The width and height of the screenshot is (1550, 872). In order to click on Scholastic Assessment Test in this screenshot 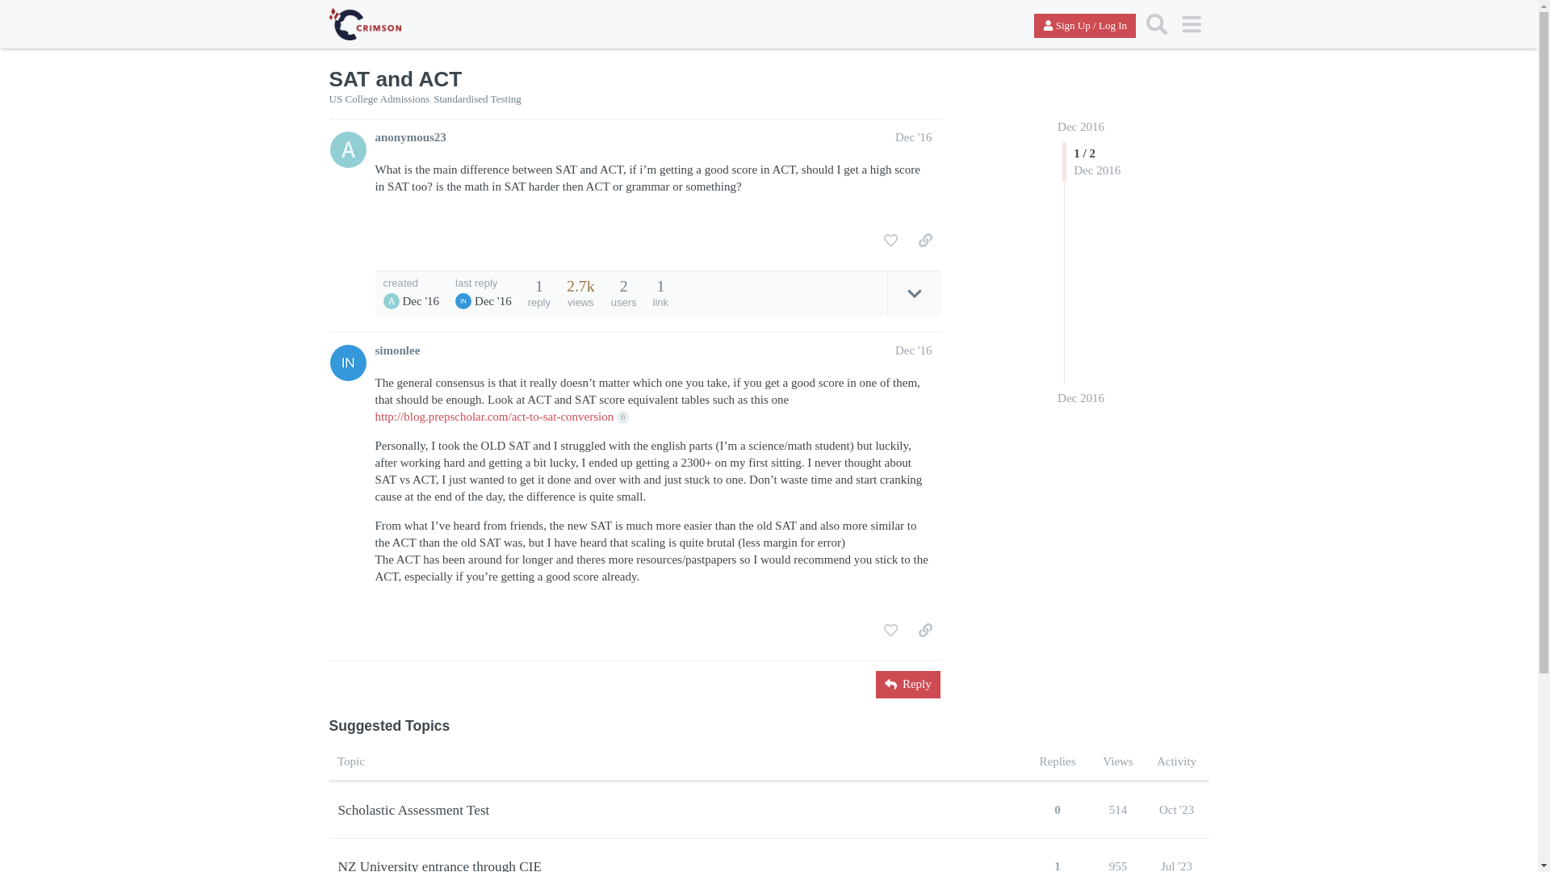, I will do `click(413, 810)`.